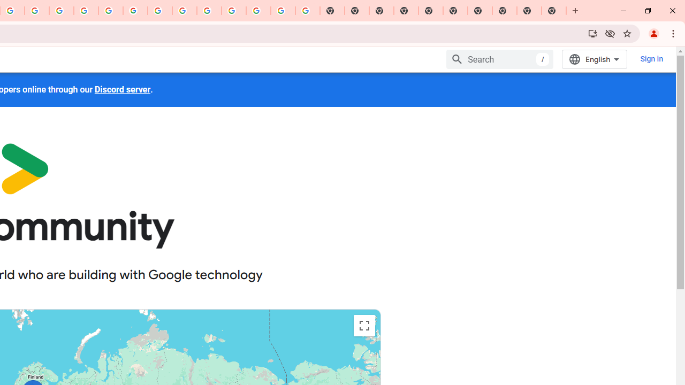  Describe the element at coordinates (86, 11) in the screenshot. I see `Privacy Help Center - Policies Help` at that location.